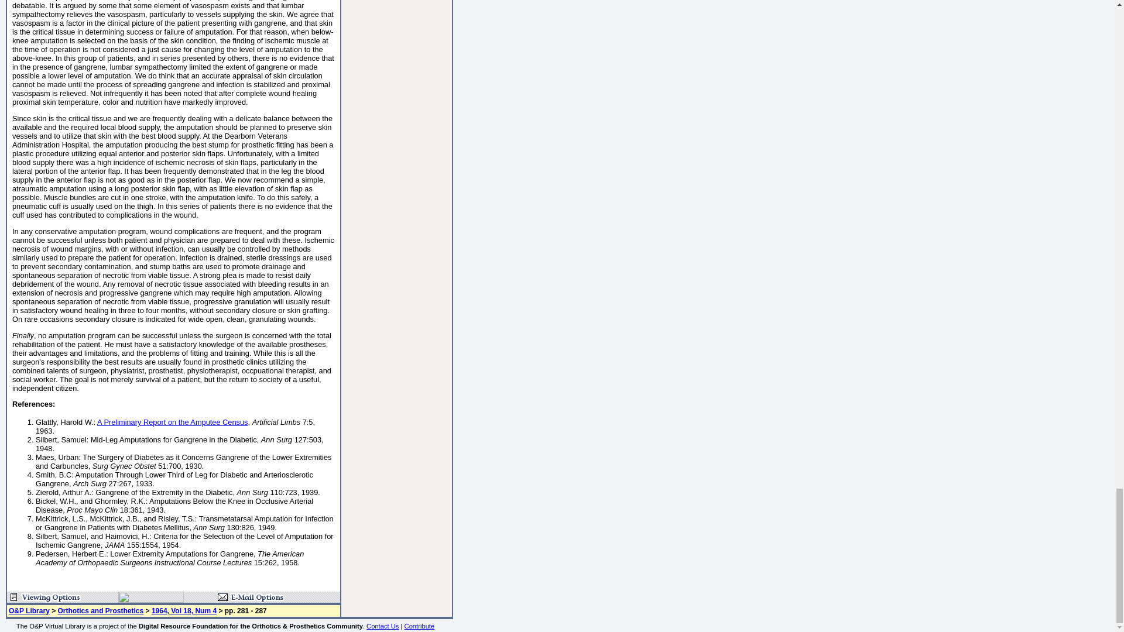 Image resolution: width=1124 pixels, height=632 pixels. Describe the element at coordinates (382, 626) in the screenshot. I see `Contact Us` at that location.